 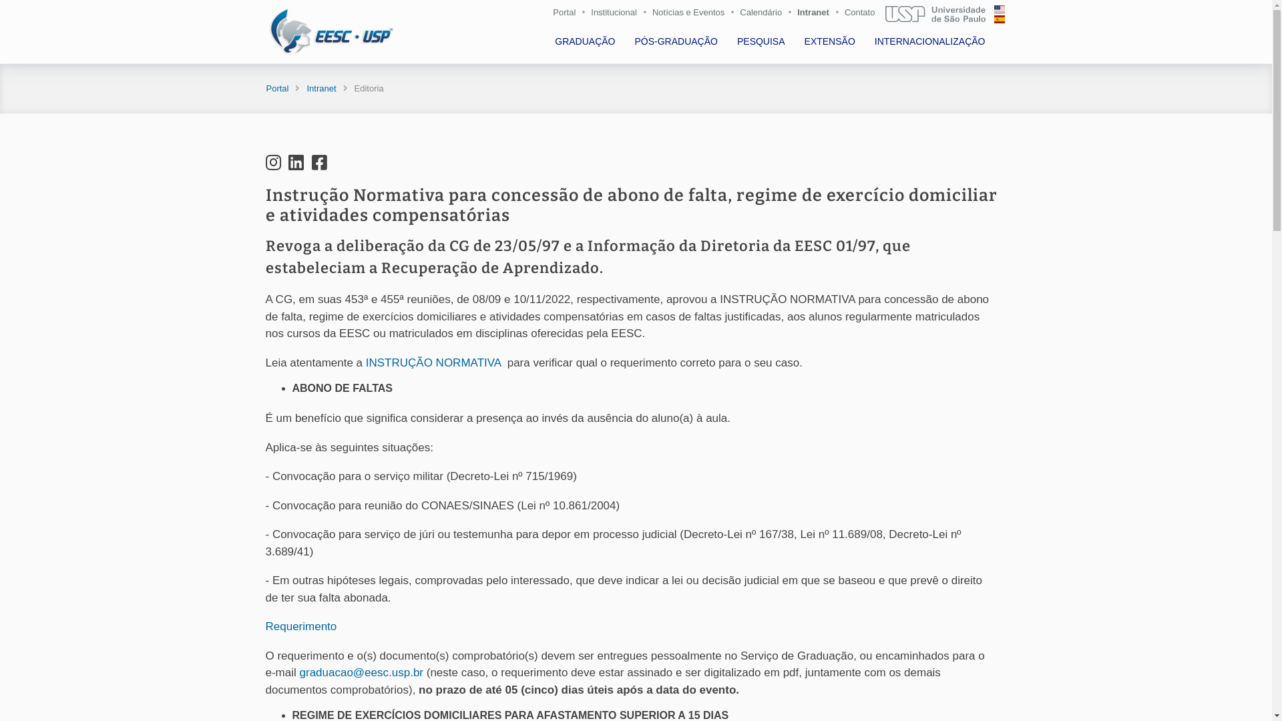 What do you see at coordinates (301, 626) in the screenshot?
I see `Requerimento` at bounding box center [301, 626].